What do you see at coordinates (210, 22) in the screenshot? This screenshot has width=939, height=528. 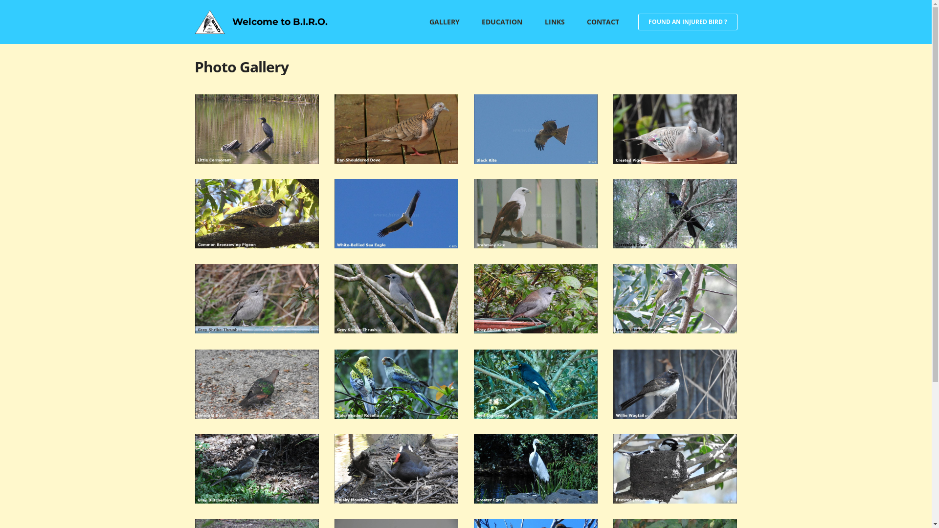 I see `BIRO Logo` at bounding box center [210, 22].